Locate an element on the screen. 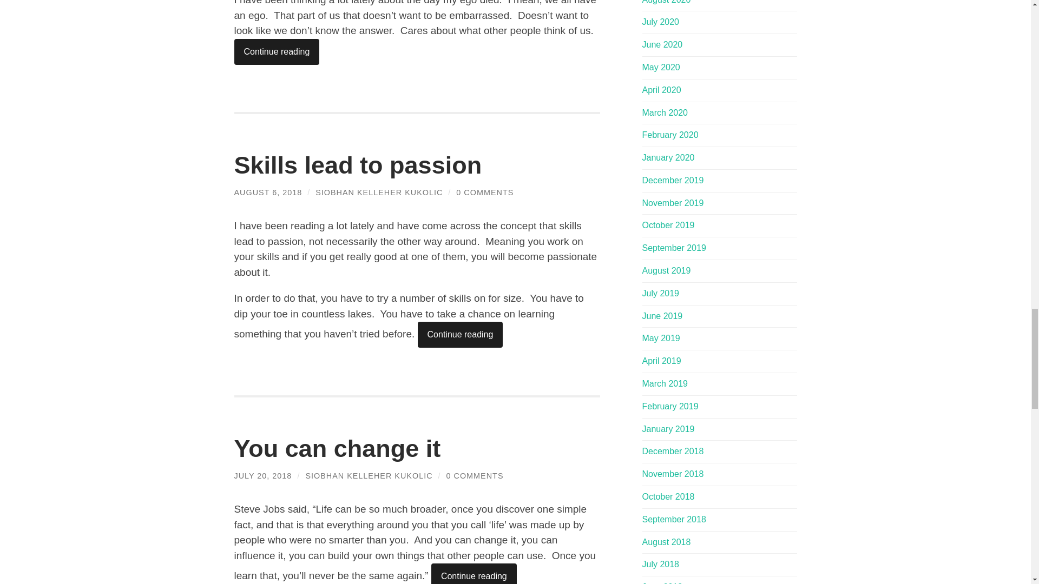 This screenshot has width=1039, height=584. Posts by Siobhan Kelleher Kukolic is located at coordinates (379, 192).